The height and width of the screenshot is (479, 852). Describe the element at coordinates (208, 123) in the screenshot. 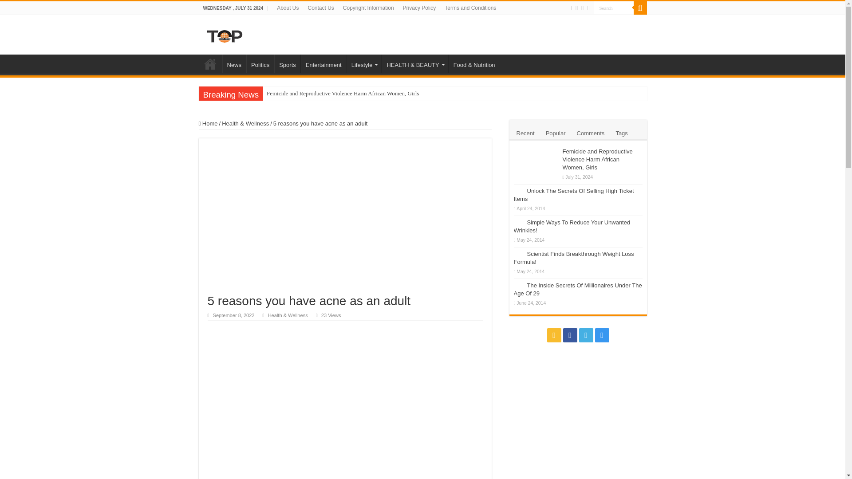

I see `Home` at that location.